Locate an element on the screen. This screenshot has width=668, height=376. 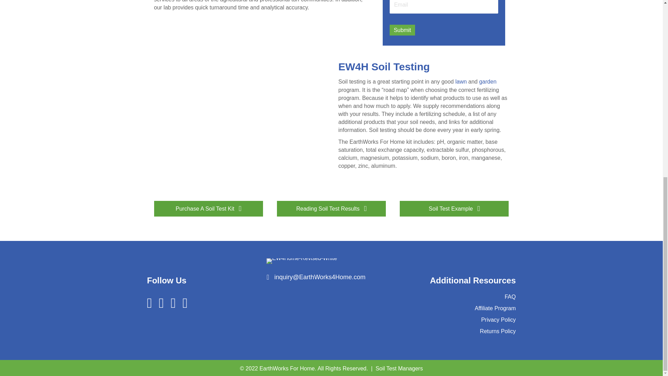
EW4Home-Revised-White is located at coordinates (302, 261).